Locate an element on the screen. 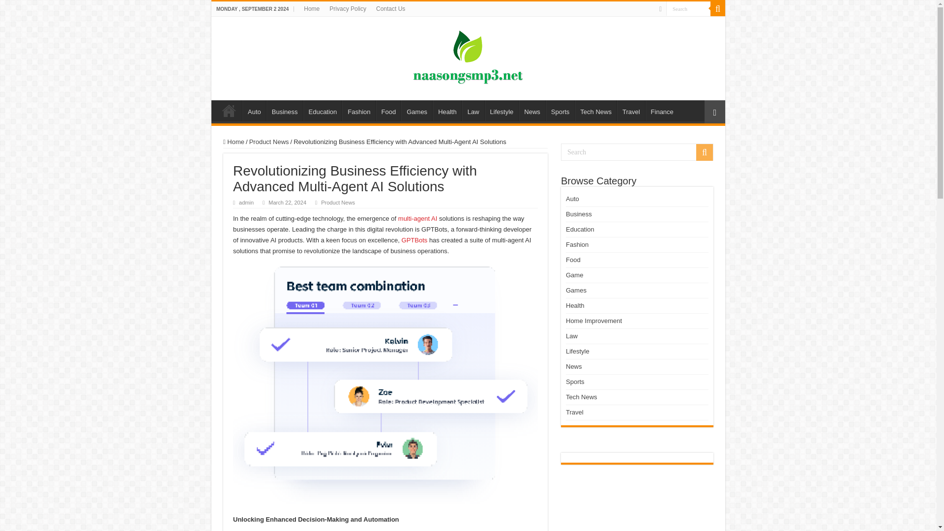  Search is located at coordinates (718, 9).